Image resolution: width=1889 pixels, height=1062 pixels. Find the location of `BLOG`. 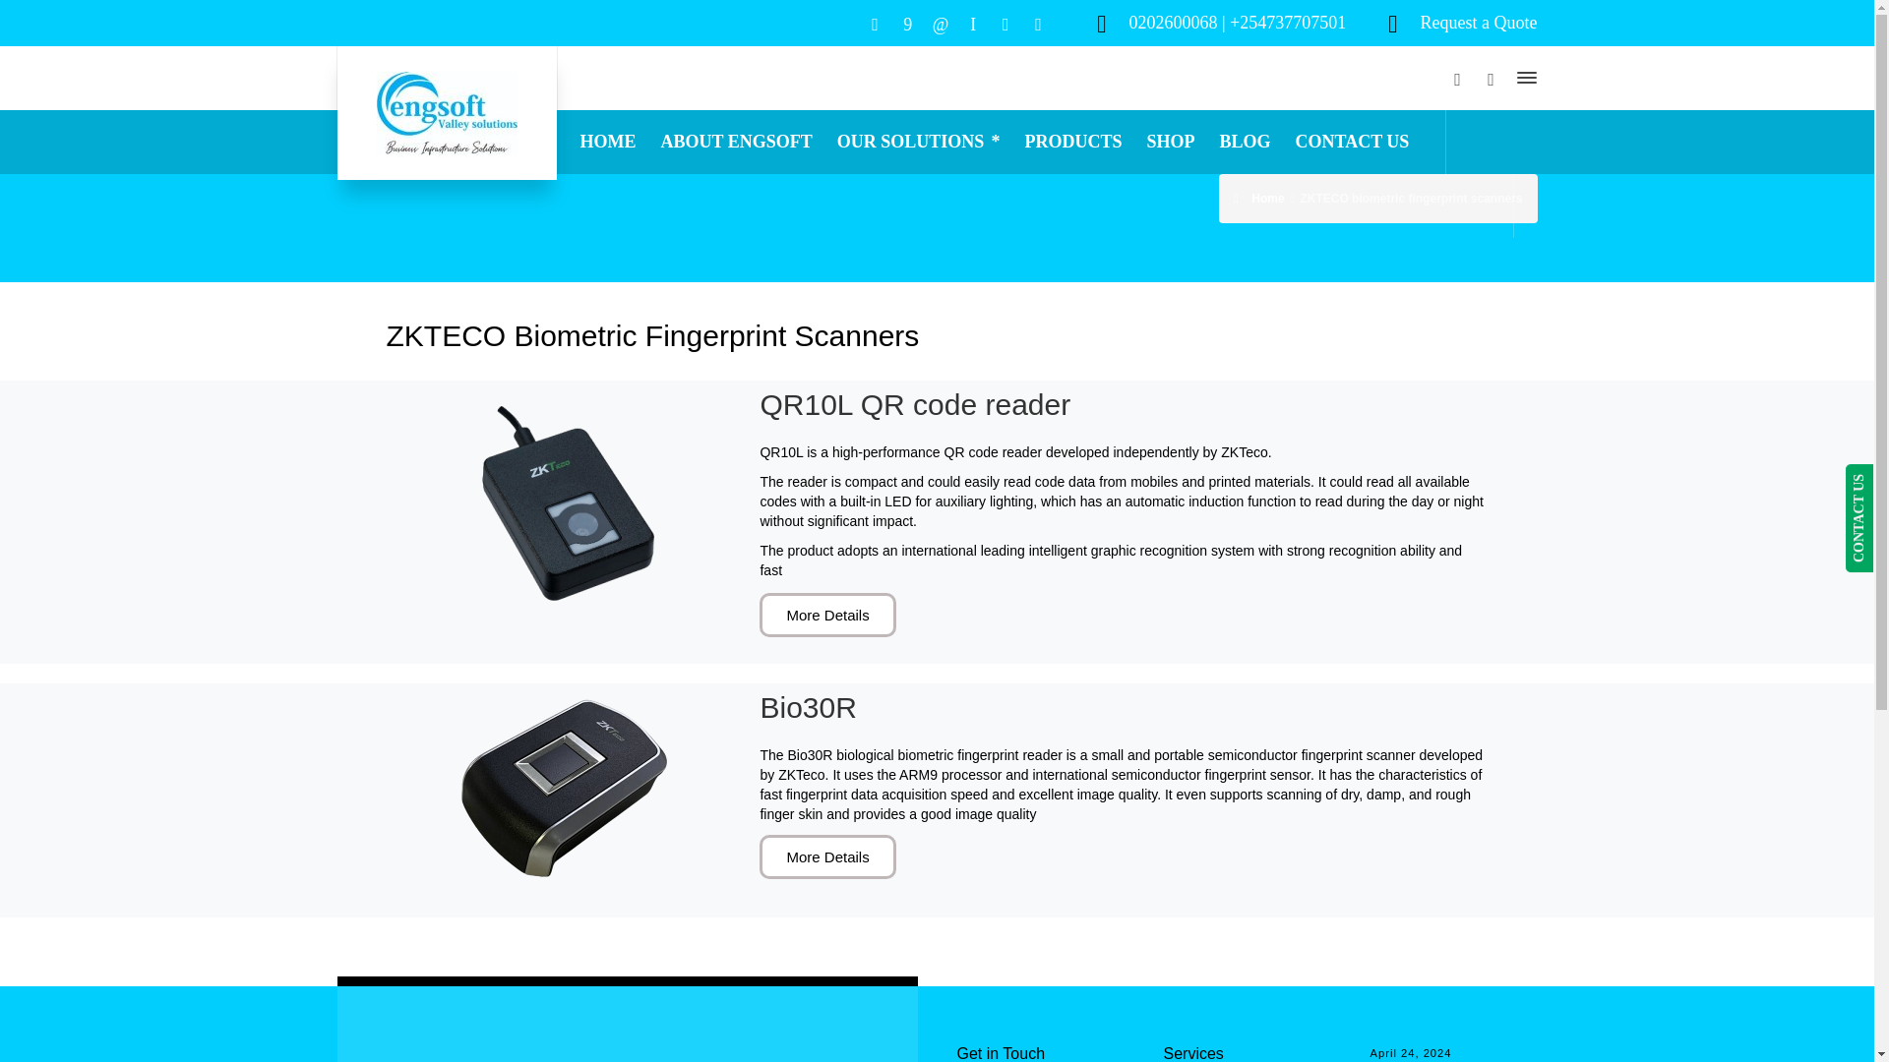

BLOG is located at coordinates (1244, 142).